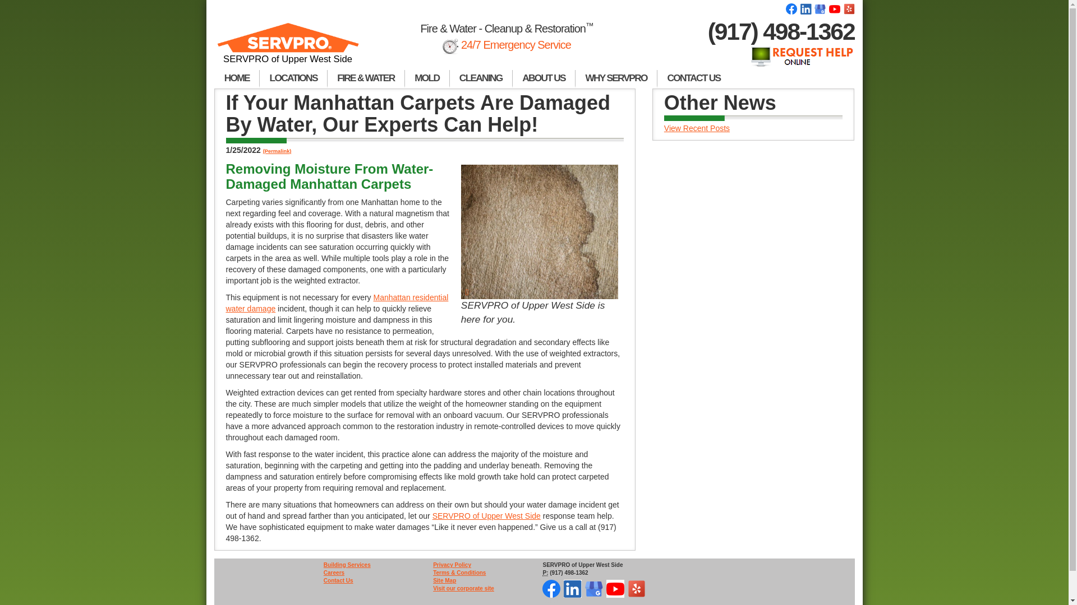  I want to click on MOLD, so click(427, 78).